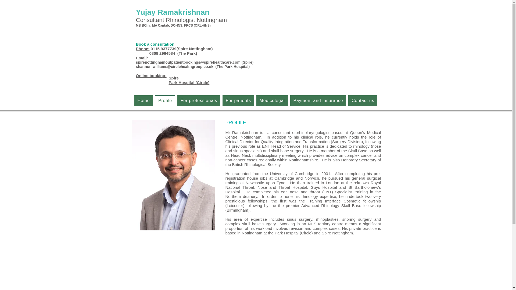 Image resolution: width=516 pixels, height=290 pixels. What do you see at coordinates (272, 101) in the screenshot?
I see `Medicolegal` at bounding box center [272, 101].